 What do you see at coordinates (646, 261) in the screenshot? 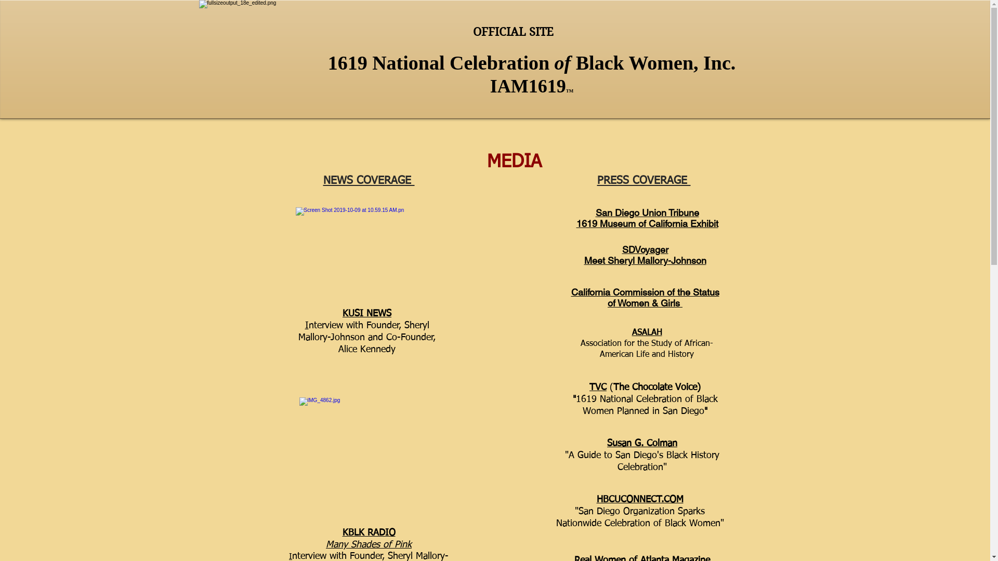
I see `Meet Sheryl Mallory-Johnson` at bounding box center [646, 261].